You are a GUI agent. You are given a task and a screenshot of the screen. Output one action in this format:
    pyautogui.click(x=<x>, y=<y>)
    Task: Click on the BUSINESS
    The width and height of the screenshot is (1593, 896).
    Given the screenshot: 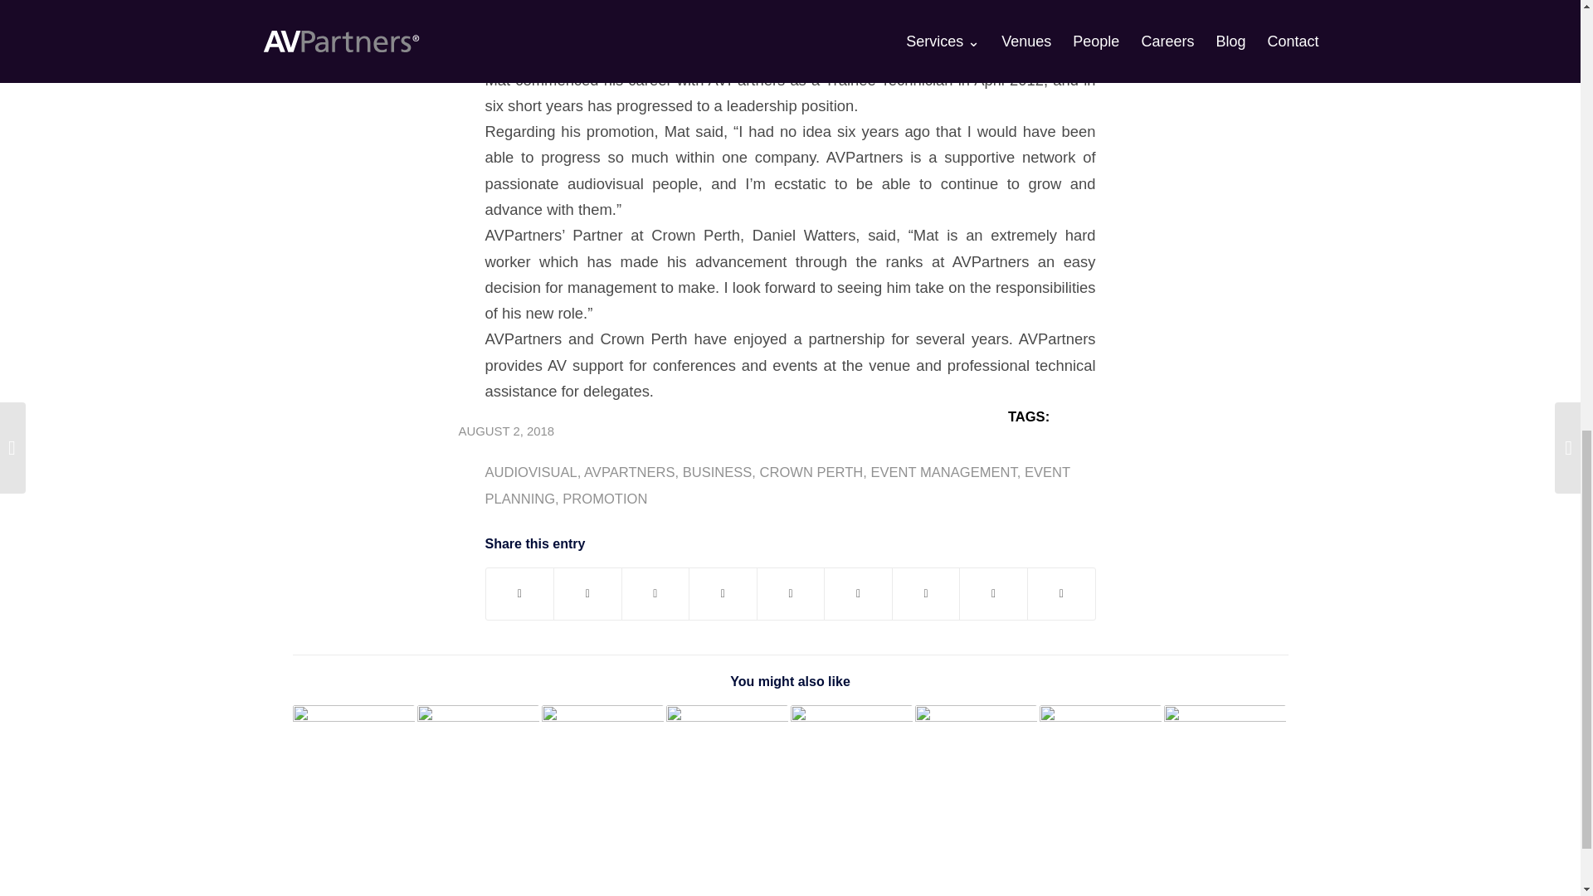 What is the action you would take?
    pyautogui.click(x=717, y=472)
    